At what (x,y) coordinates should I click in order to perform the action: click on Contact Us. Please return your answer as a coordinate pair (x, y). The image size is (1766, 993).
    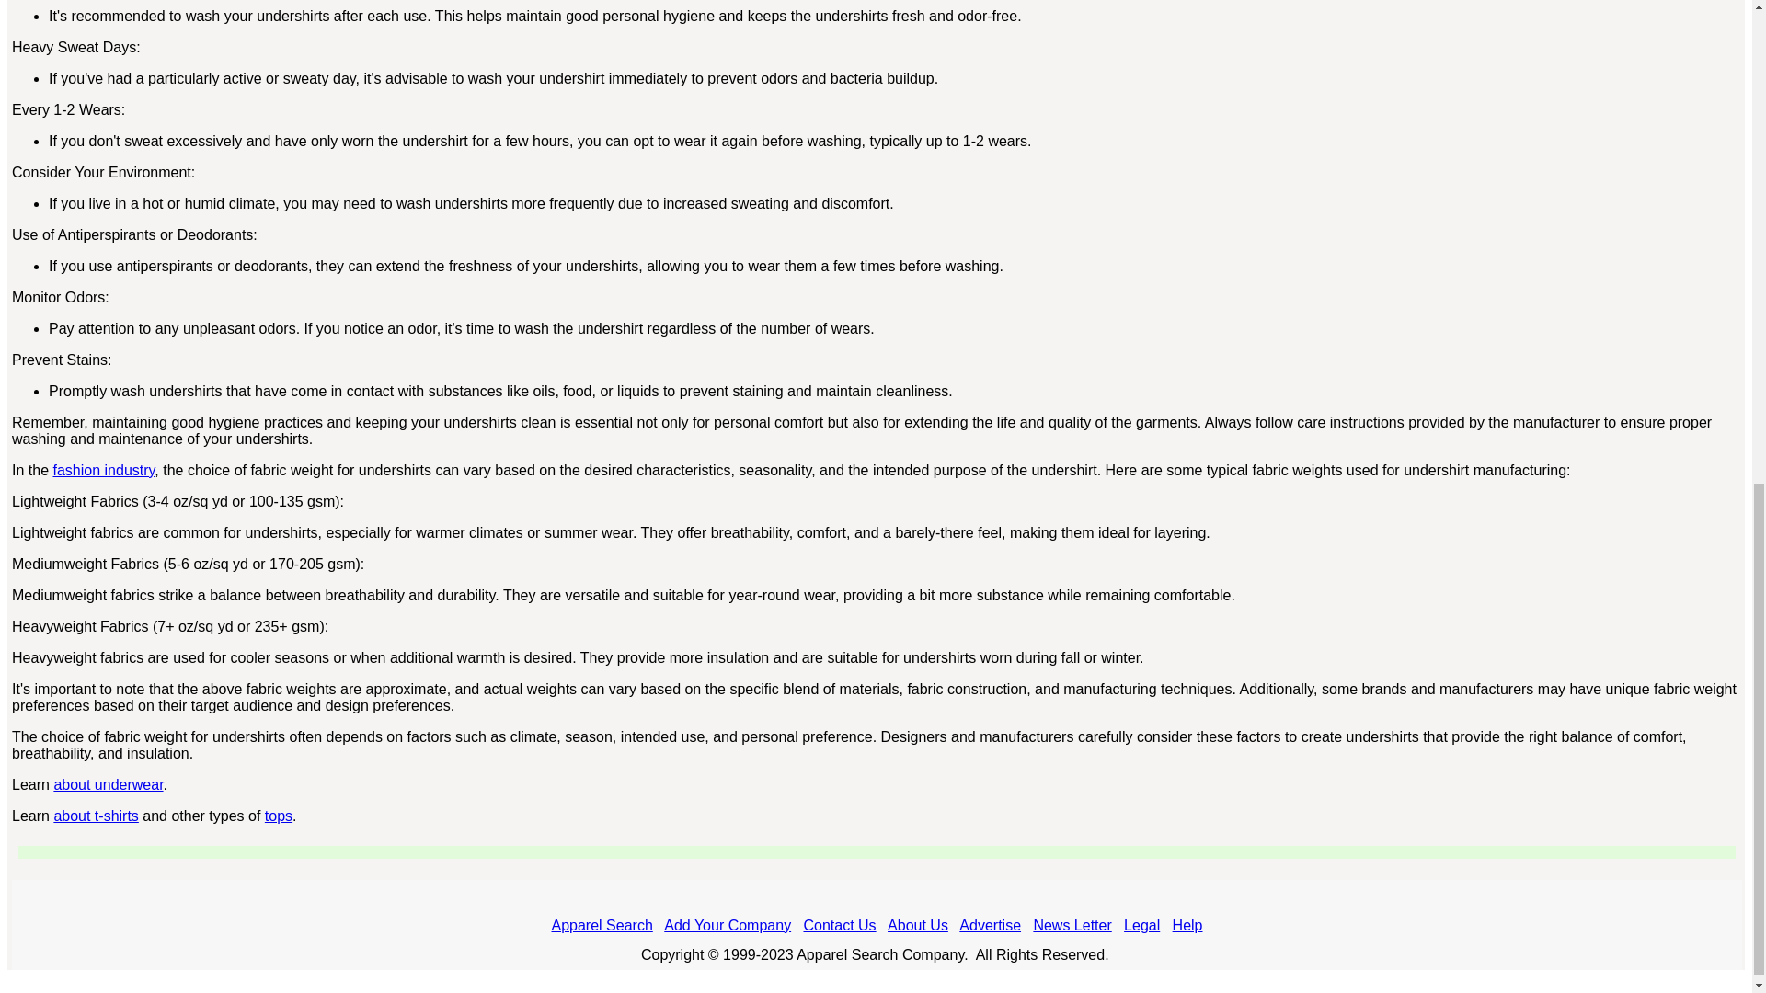
    Looking at the image, I should click on (839, 925).